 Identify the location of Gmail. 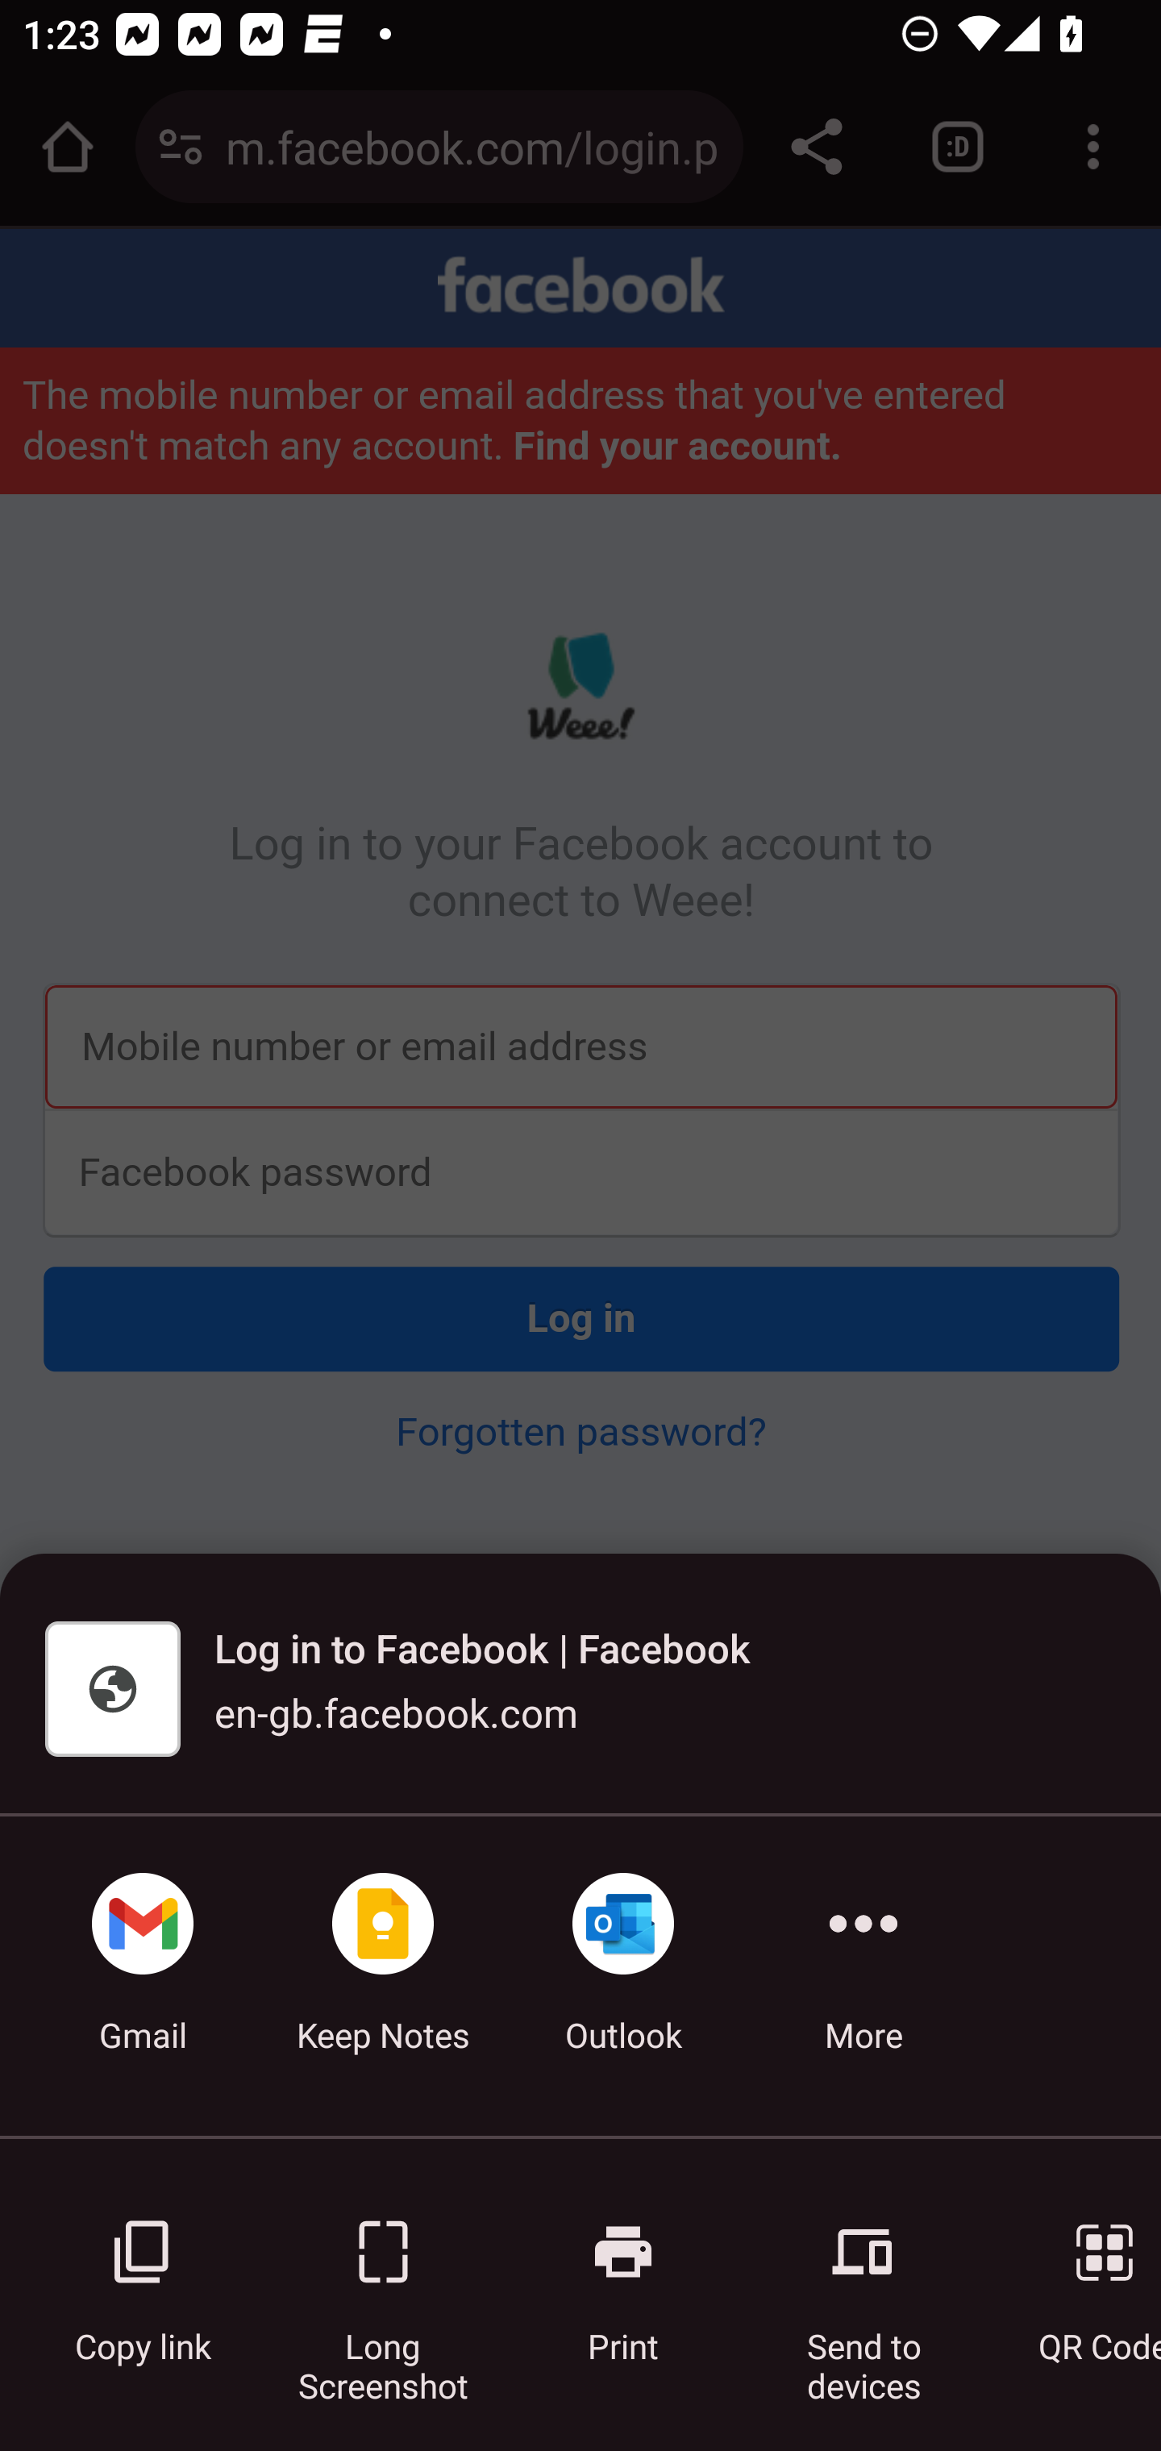
(143, 1975).